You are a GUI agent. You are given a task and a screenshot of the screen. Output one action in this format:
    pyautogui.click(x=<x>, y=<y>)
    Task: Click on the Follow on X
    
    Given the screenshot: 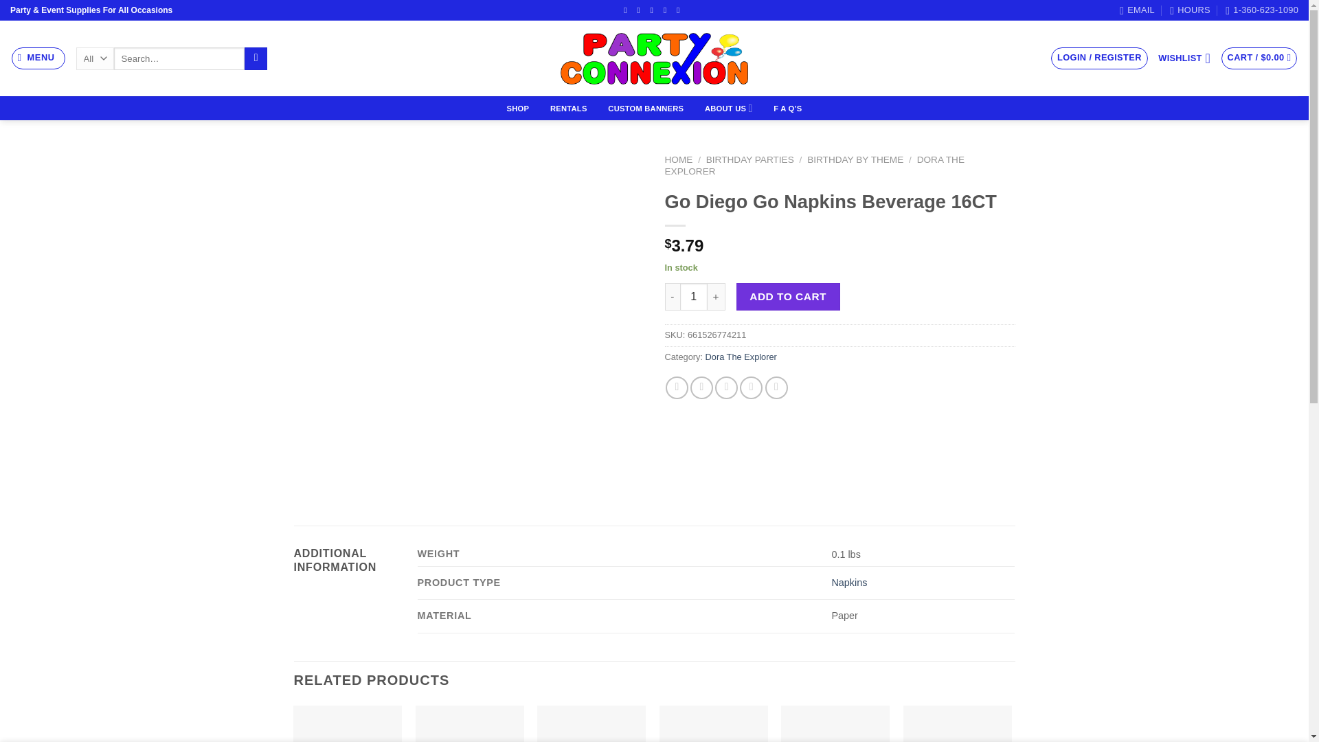 What is the action you would take?
    pyautogui.click(x=654, y=10)
    